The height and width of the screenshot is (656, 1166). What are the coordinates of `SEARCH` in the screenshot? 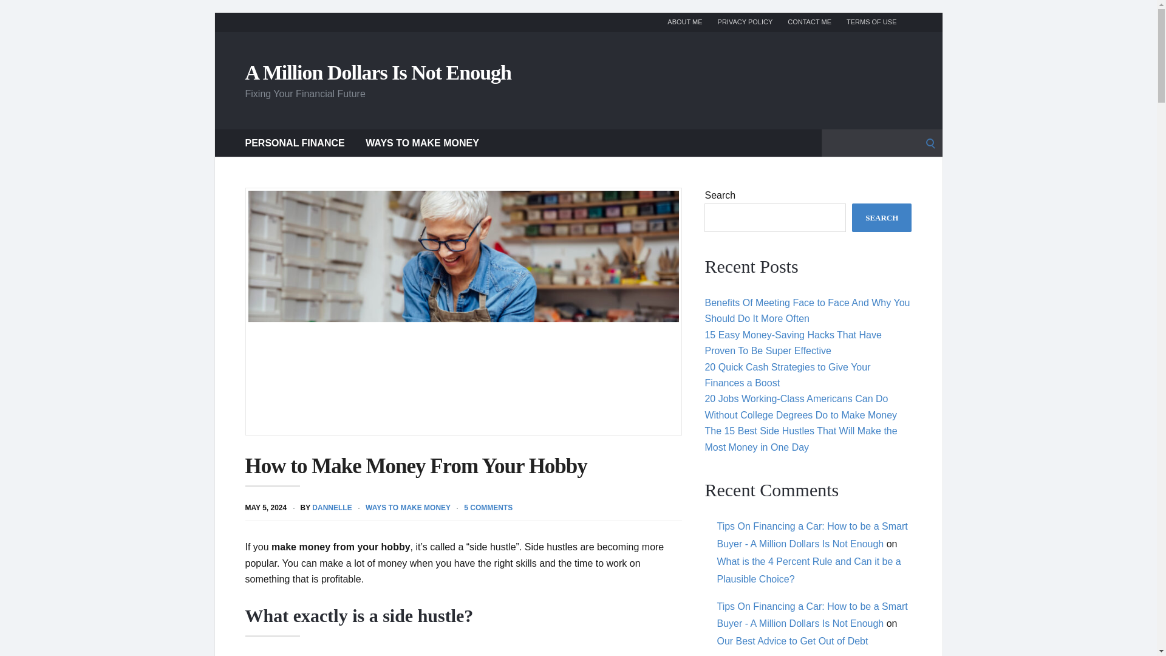 It's located at (882, 217).